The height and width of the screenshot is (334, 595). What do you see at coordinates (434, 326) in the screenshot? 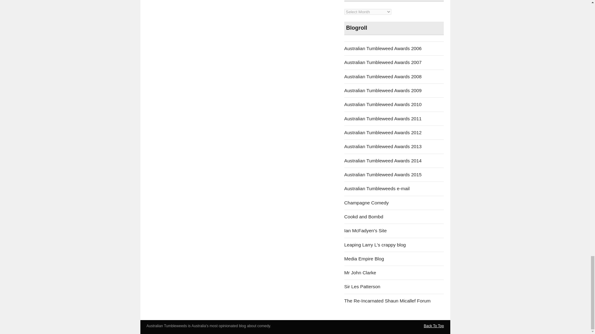
I see `Back To Top` at bounding box center [434, 326].